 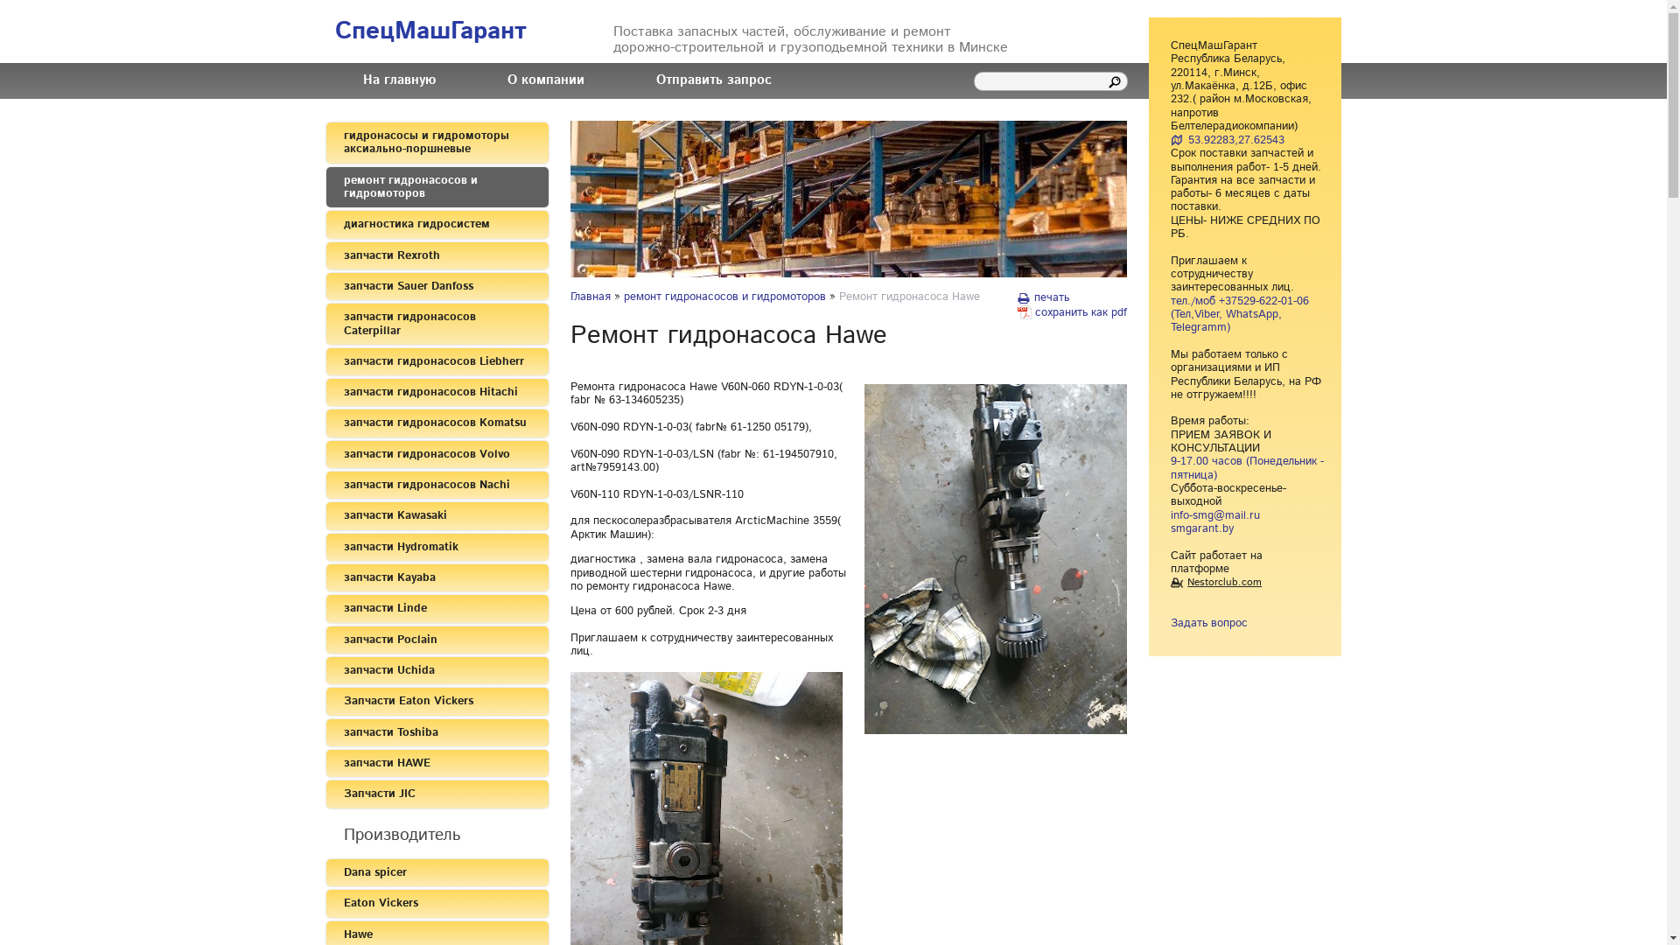 I want to click on smgarant.by, so click(x=1202, y=528).